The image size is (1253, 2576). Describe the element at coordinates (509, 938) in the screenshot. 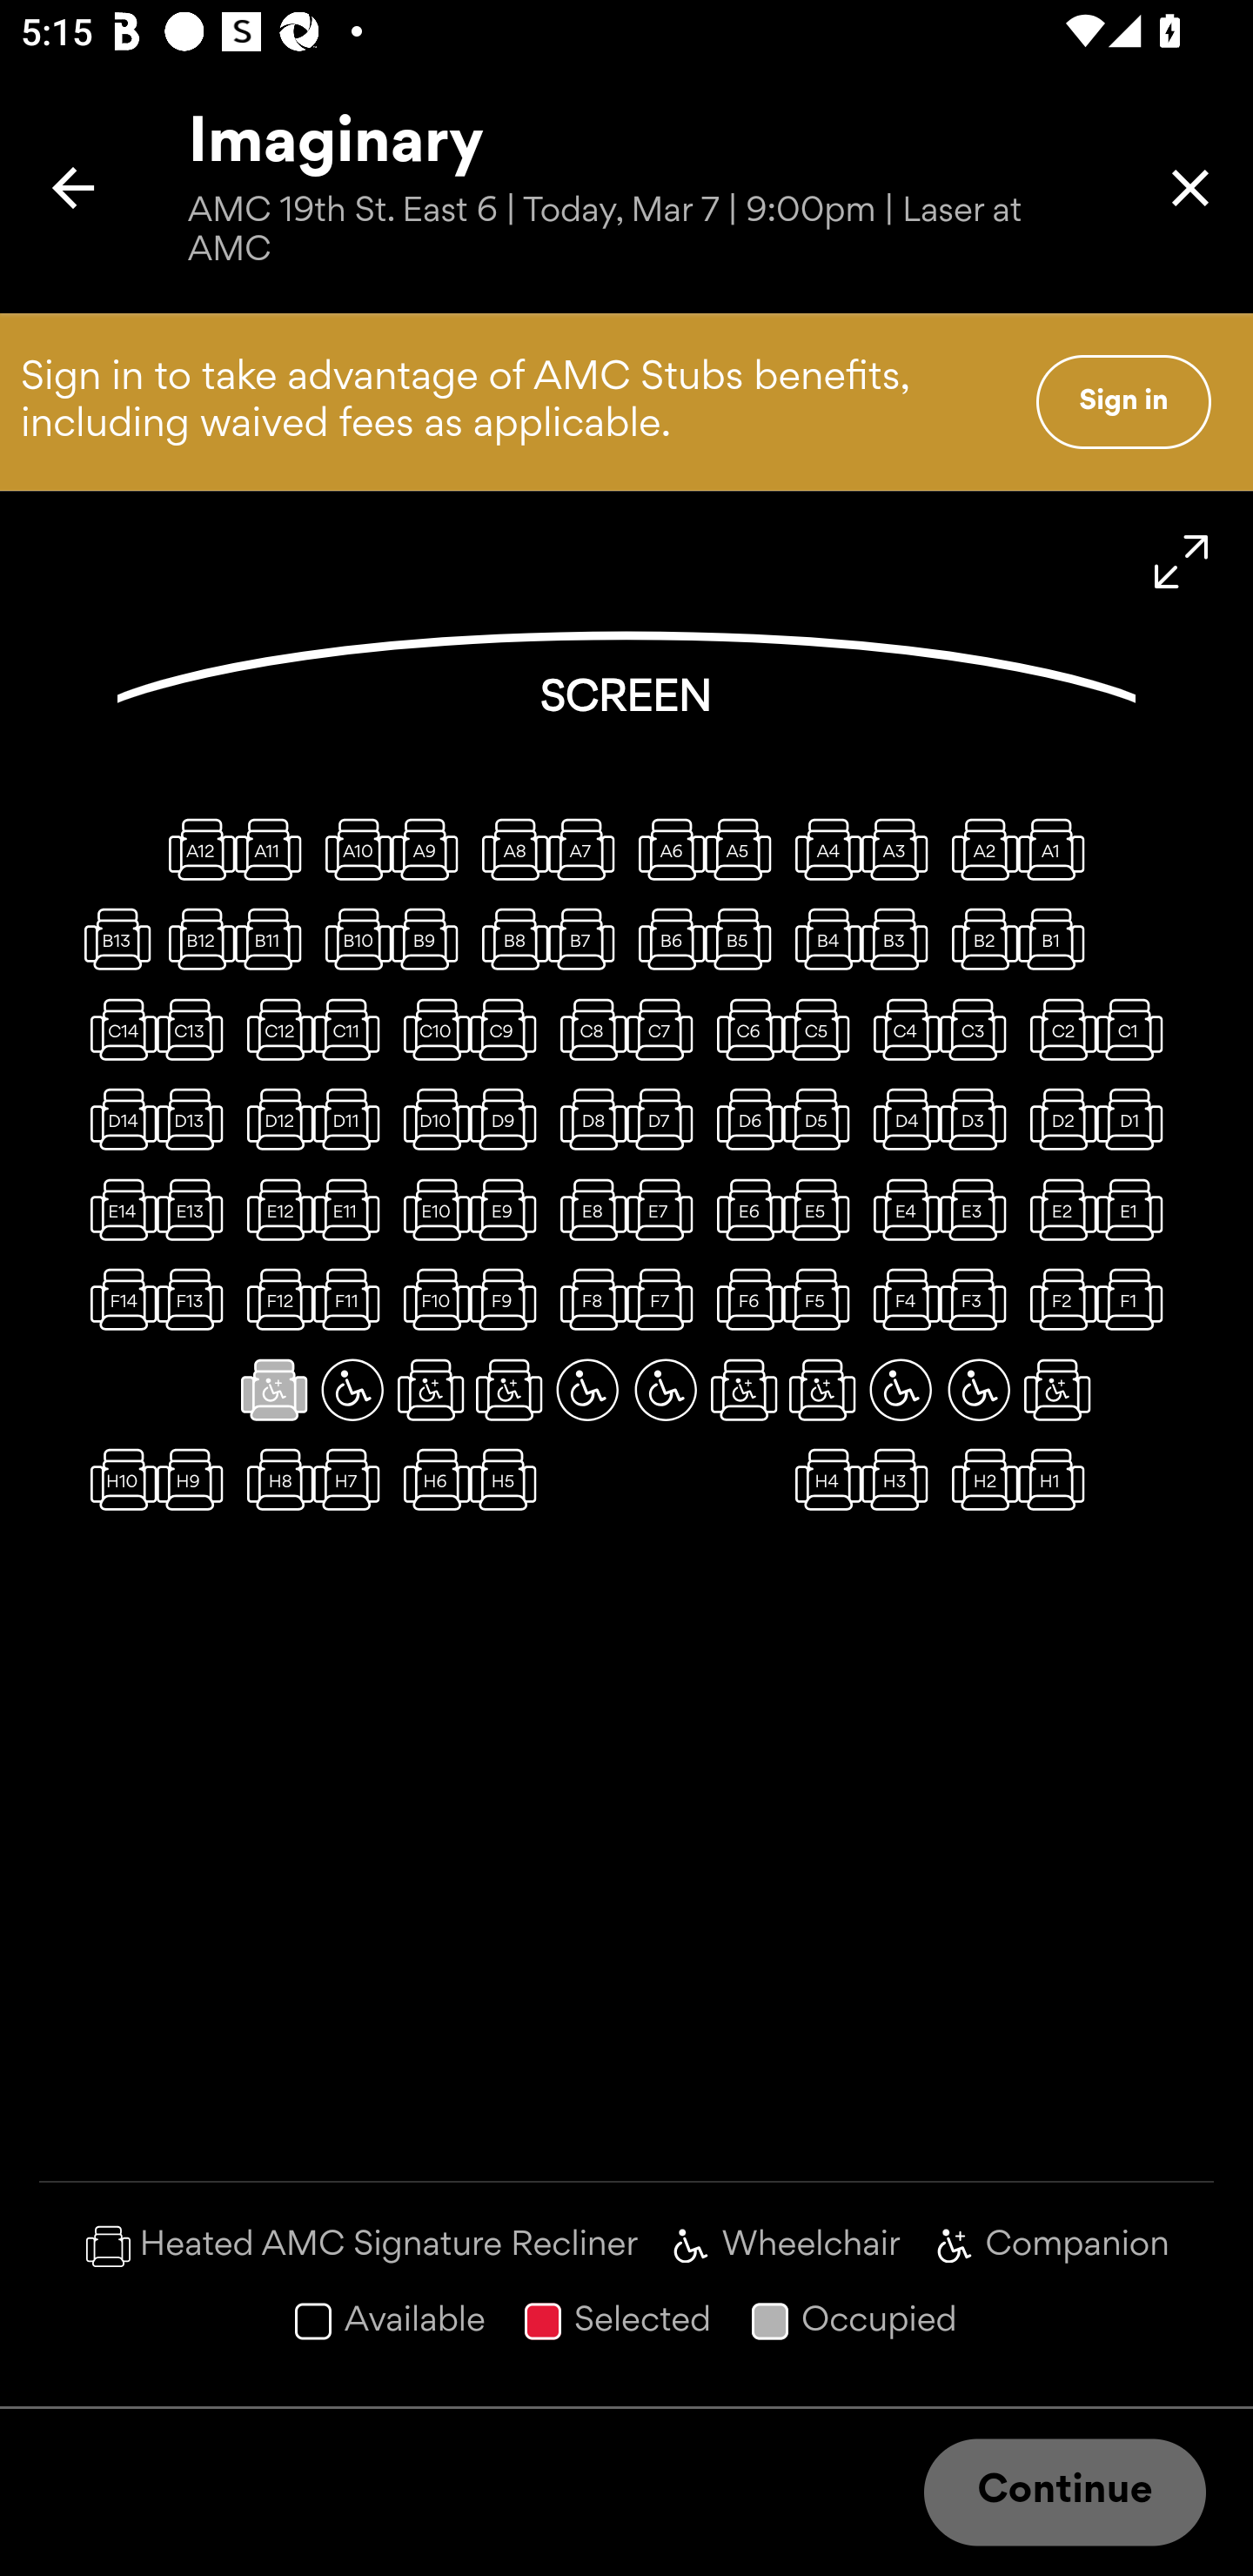

I see `B8, Regular seat, available` at that location.